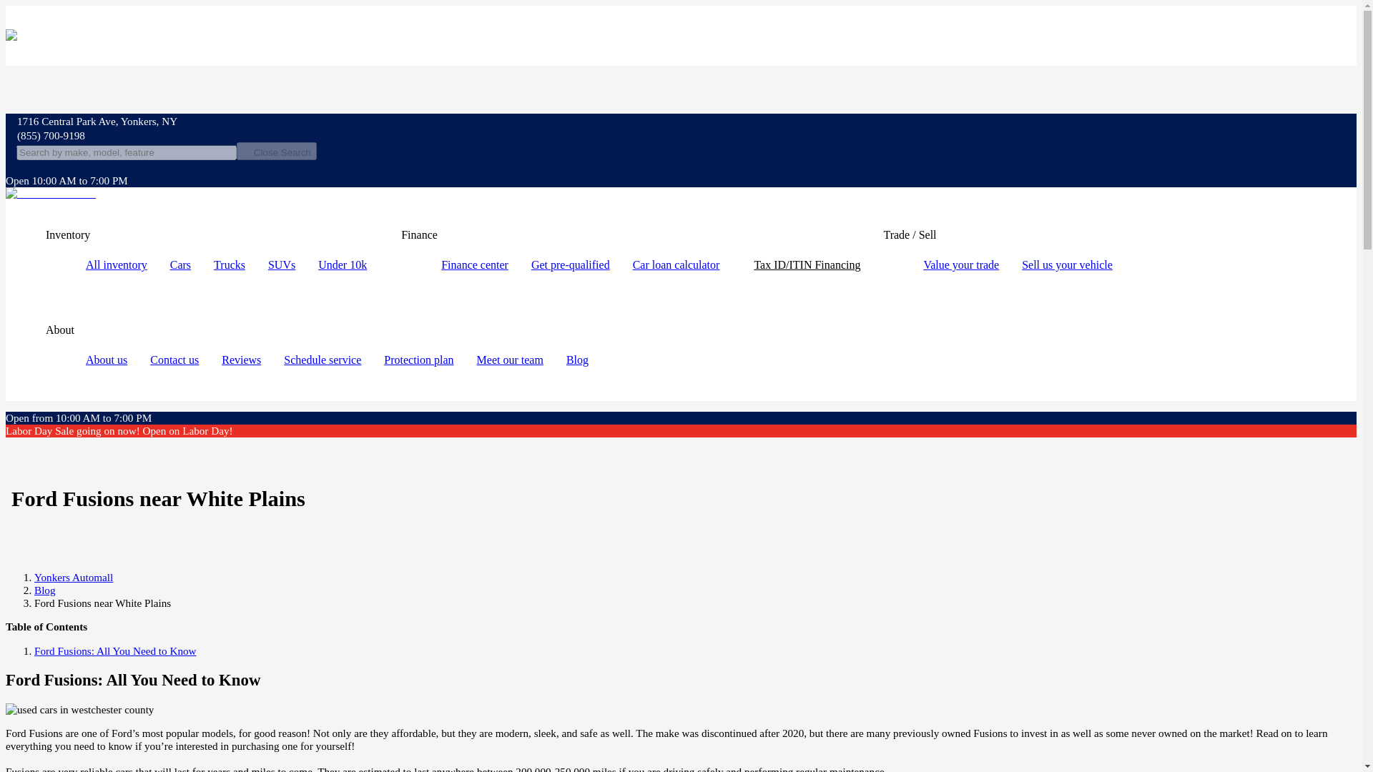 The image size is (1373, 772). I want to click on Yonkers Automall, so click(73, 578).